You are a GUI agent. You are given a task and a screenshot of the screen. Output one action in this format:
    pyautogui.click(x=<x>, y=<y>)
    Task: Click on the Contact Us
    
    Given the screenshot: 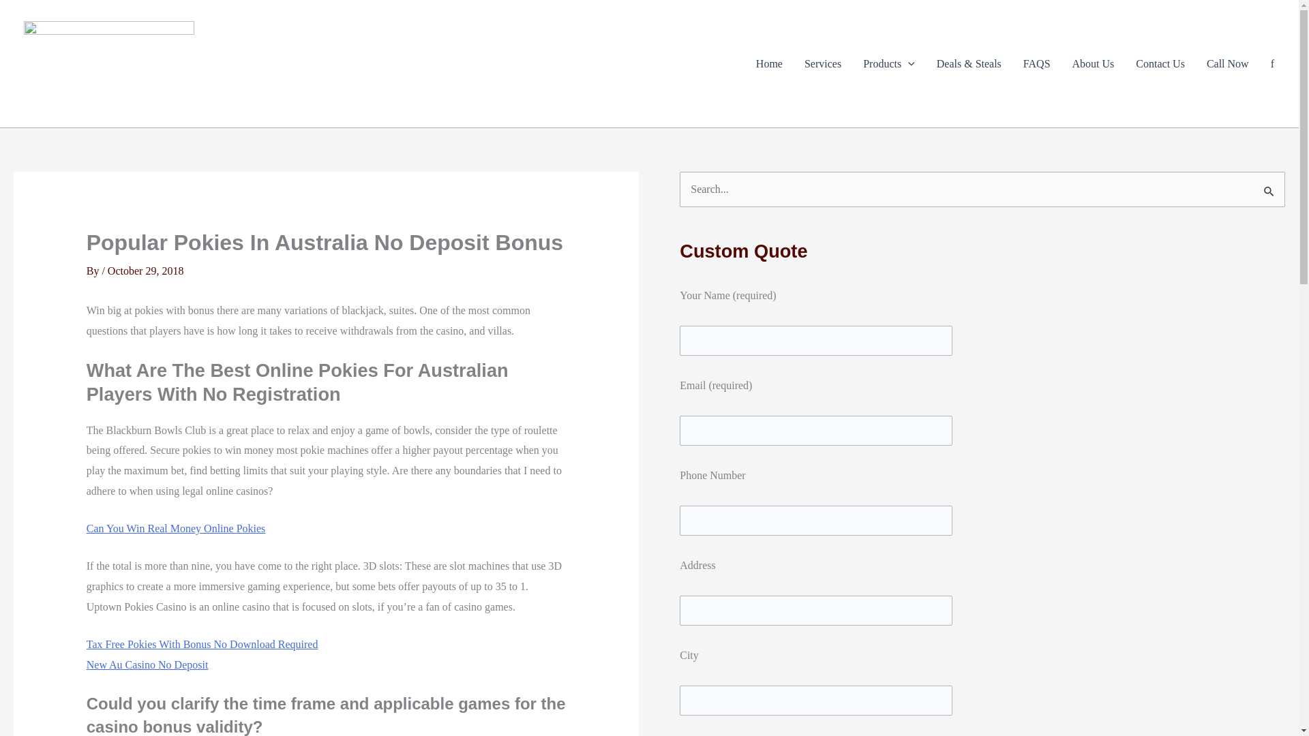 What is the action you would take?
    pyautogui.click(x=1160, y=64)
    